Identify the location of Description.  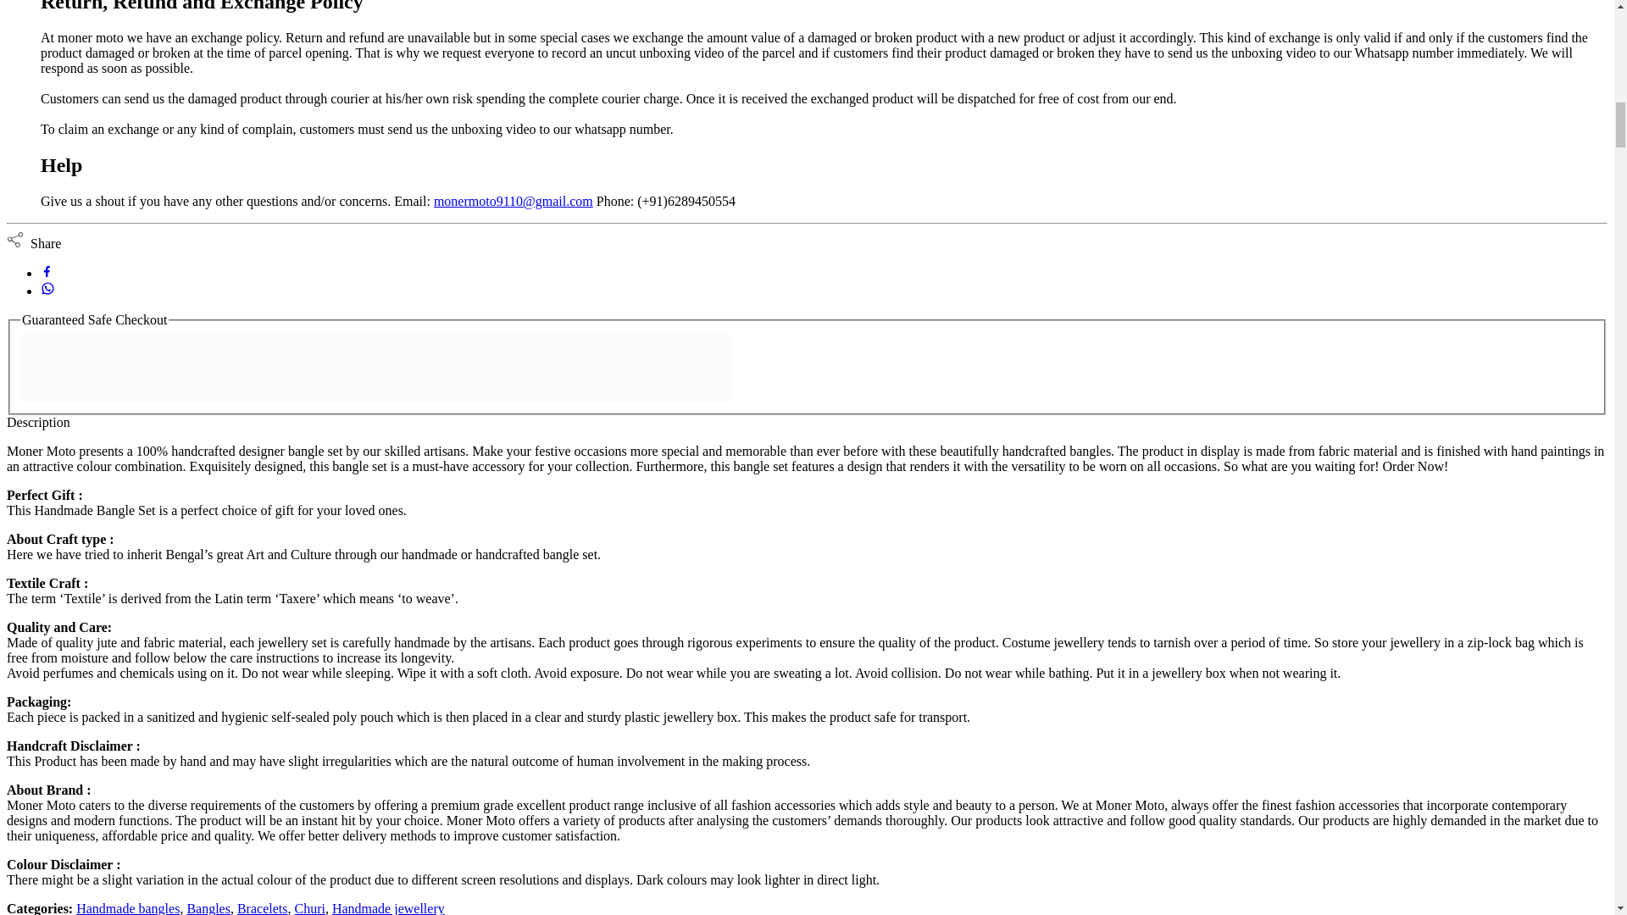
(37, 422).